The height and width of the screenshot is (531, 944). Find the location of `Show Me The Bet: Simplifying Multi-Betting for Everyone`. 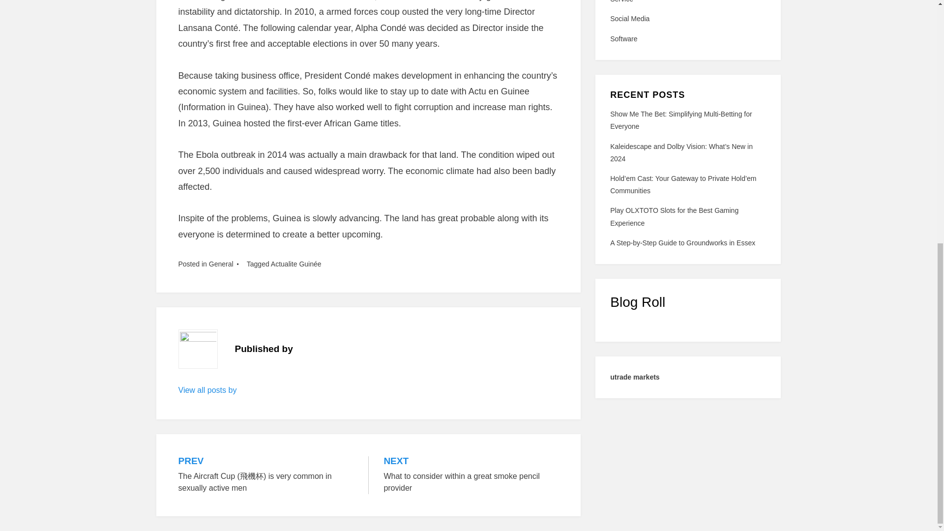

Show Me The Bet: Simplifying Multi-Betting for Everyone is located at coordinates (674, 216).